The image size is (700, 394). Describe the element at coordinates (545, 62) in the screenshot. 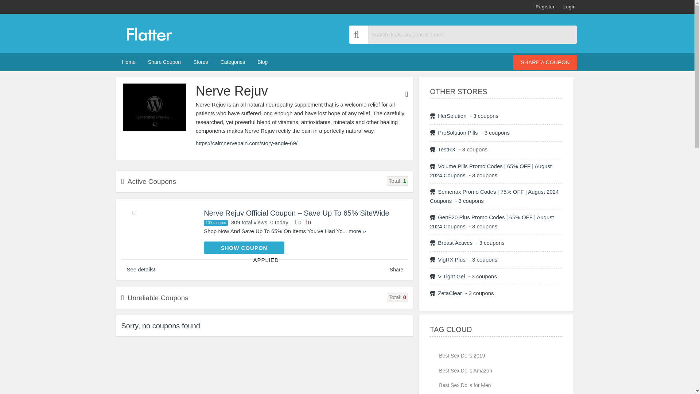

I see `SHARE A COUPON` at that location.